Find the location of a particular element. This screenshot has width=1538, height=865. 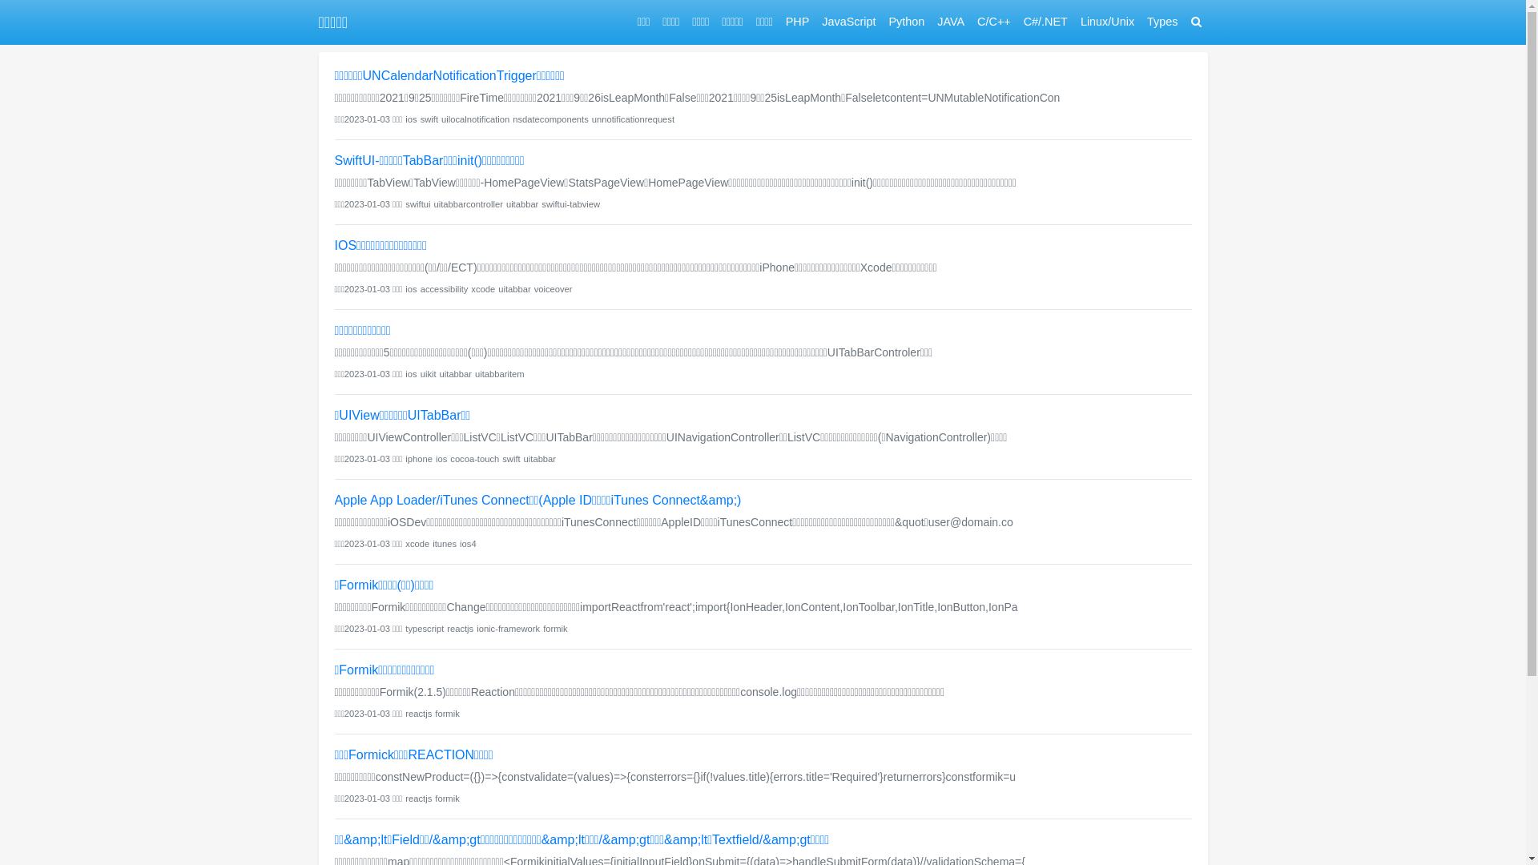

Python is located at coordinates (907, 22).